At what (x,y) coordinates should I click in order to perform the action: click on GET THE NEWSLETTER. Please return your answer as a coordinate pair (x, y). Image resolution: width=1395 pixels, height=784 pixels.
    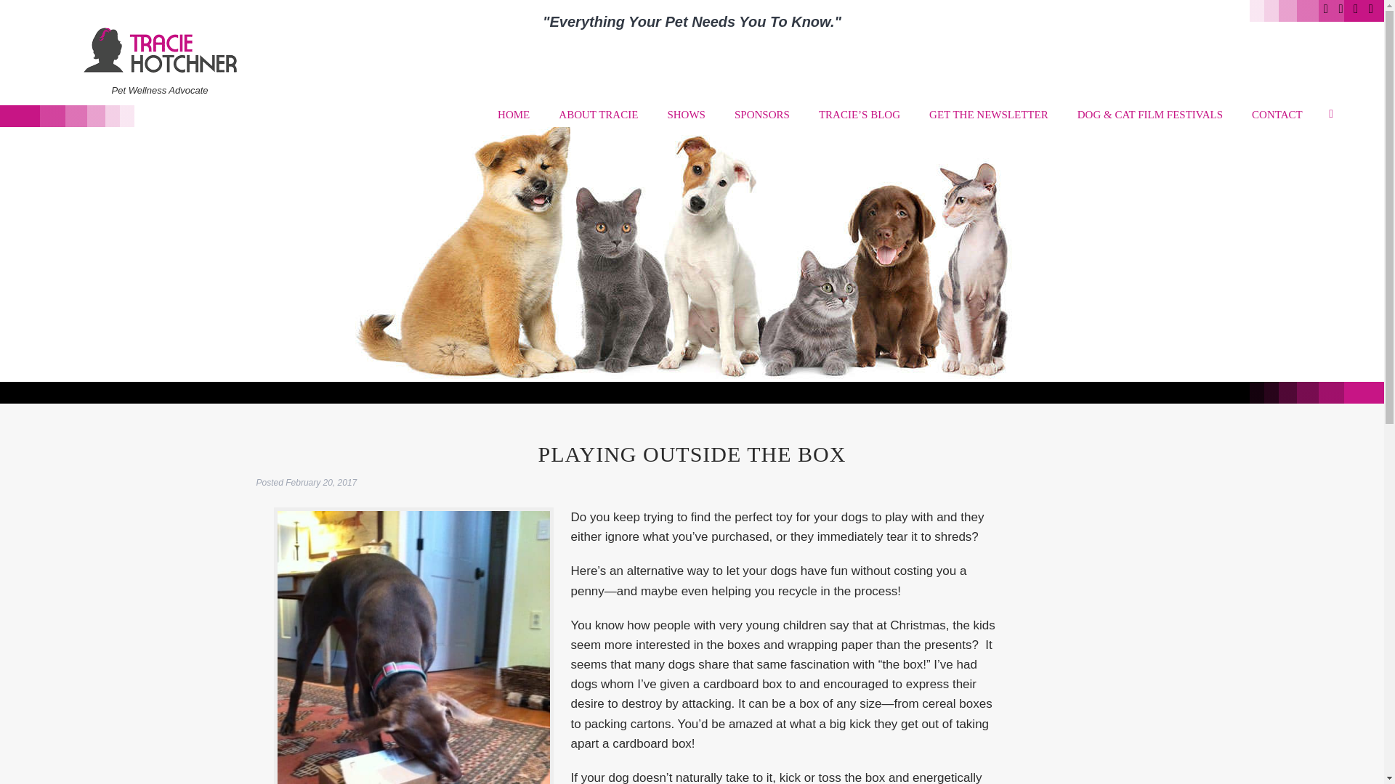
    Looking at the image, I should click on (984, 115).